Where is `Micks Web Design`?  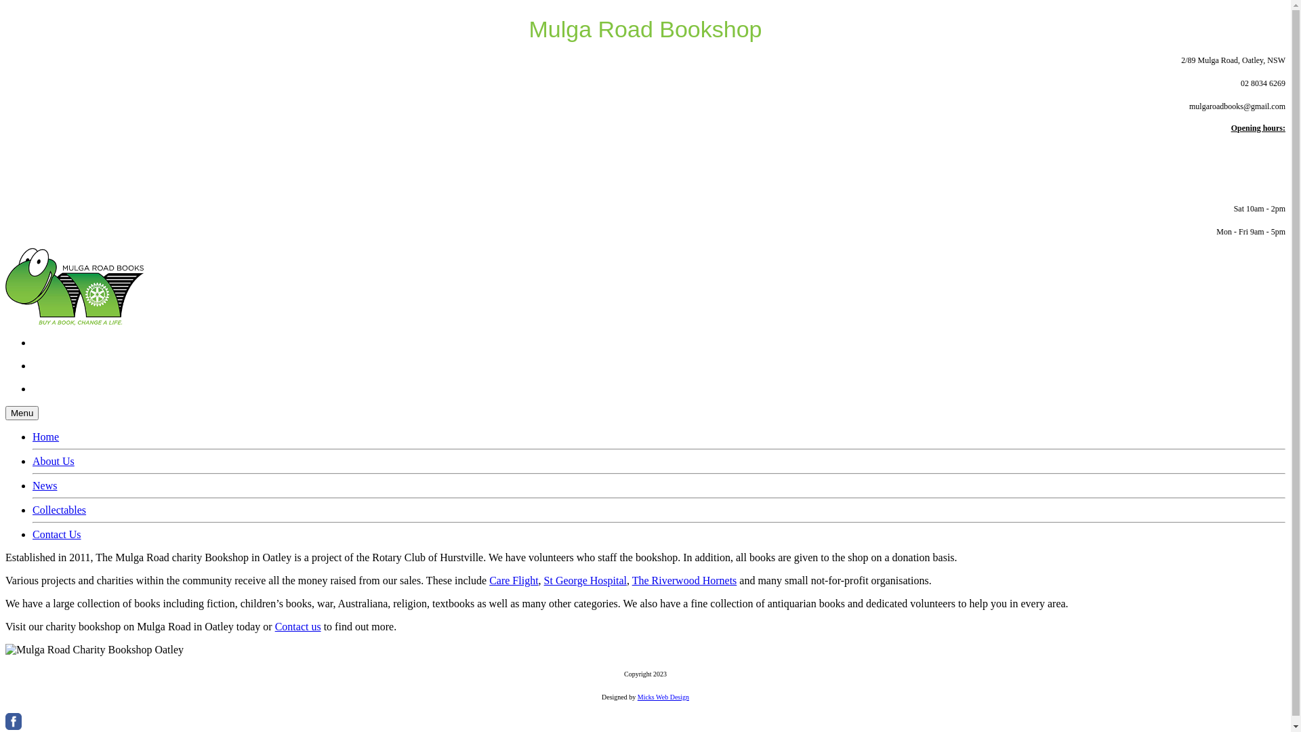
Micks Web Design is located at coordinates (663, 695).